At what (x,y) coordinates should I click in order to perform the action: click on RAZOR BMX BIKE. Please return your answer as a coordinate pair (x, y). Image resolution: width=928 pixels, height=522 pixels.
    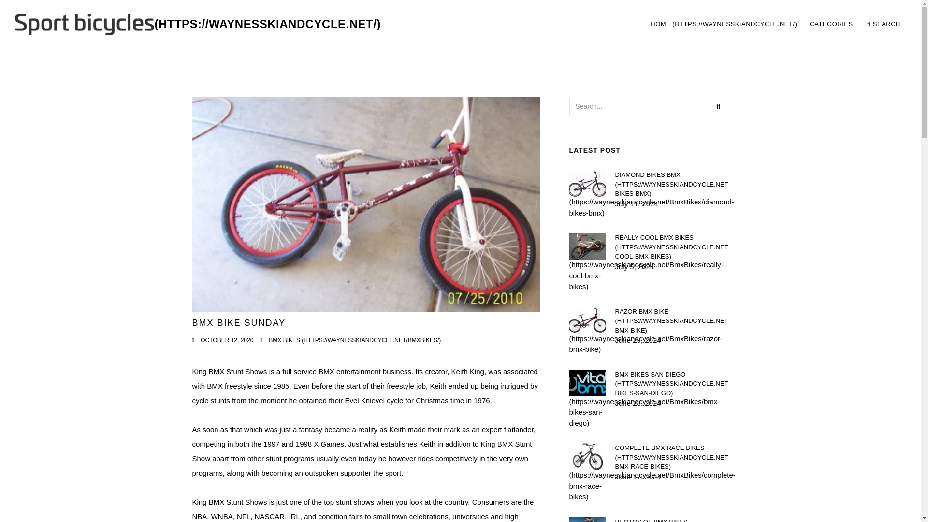
    Looking at the image, I should click on (671, 320).